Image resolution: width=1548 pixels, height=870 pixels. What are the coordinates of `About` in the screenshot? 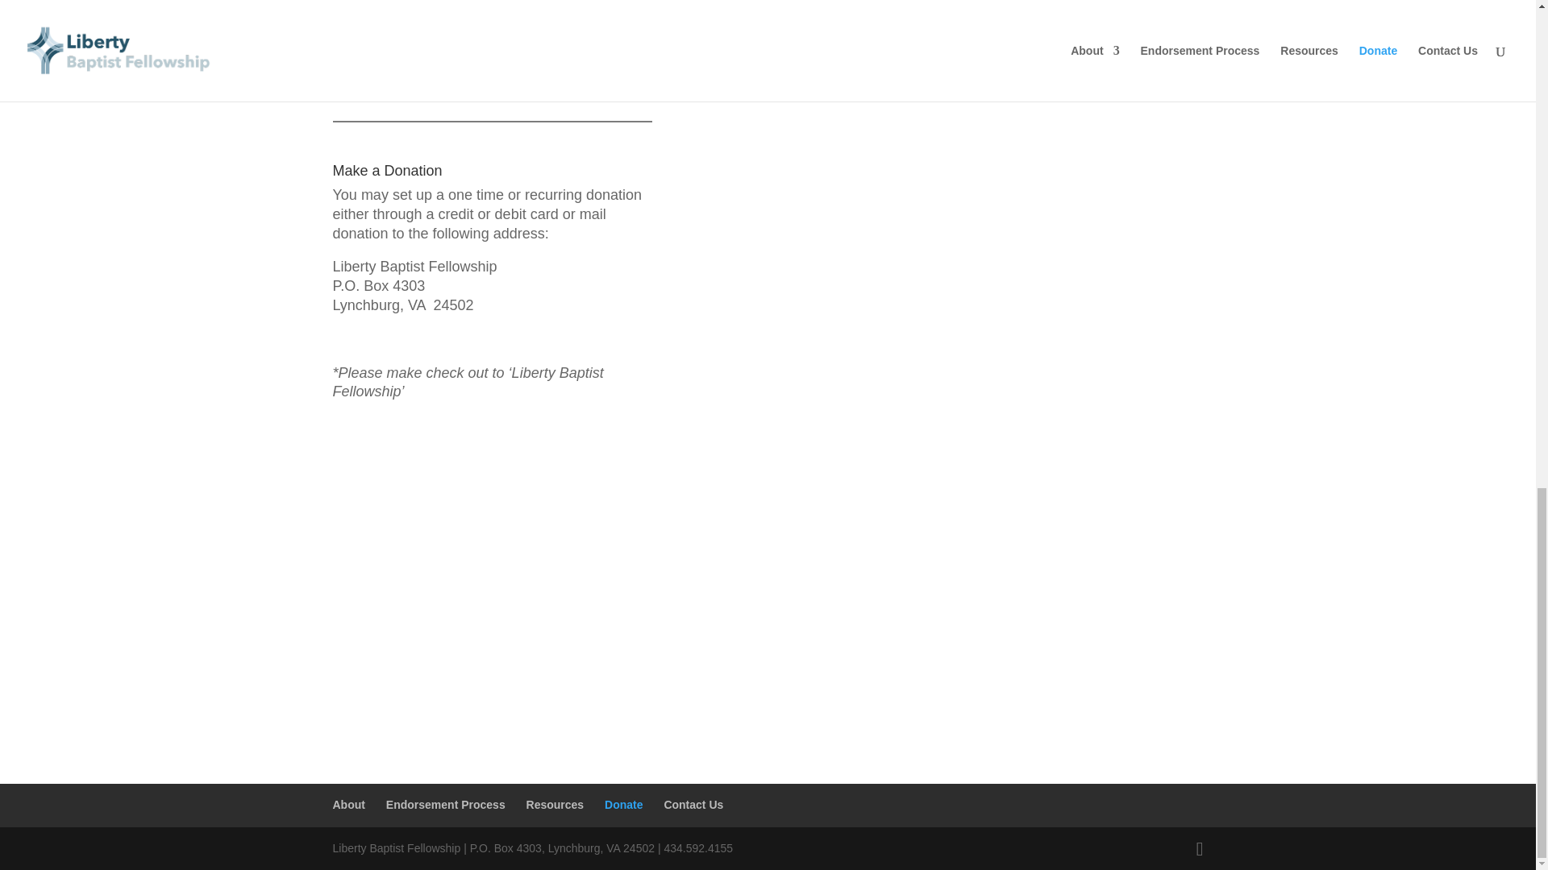 It's located at (348, 804).